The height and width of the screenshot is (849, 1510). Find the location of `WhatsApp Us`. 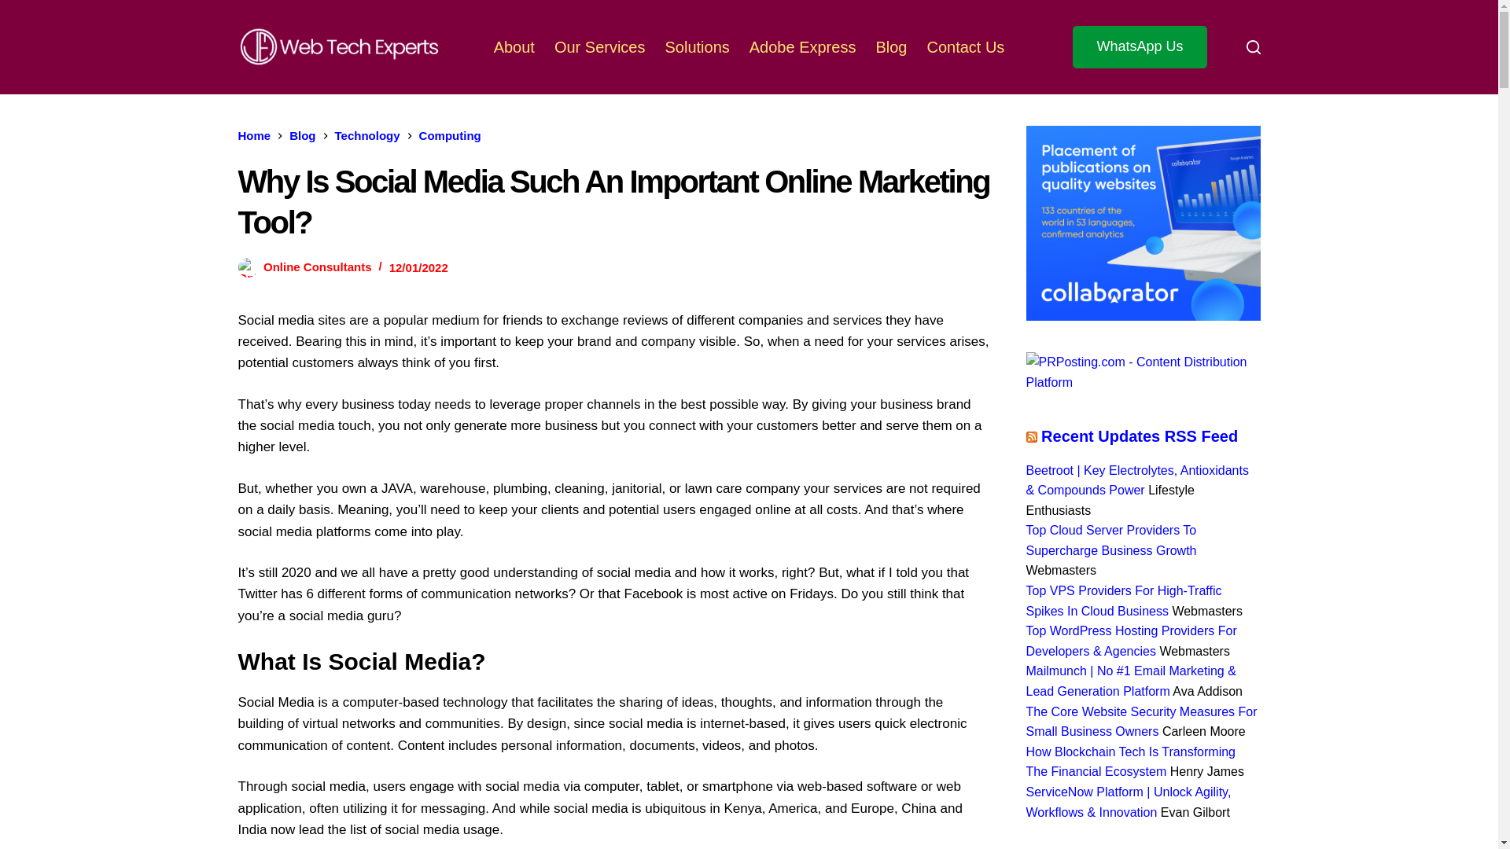

WhatsApp Us is located at coordinates (1139, 47).